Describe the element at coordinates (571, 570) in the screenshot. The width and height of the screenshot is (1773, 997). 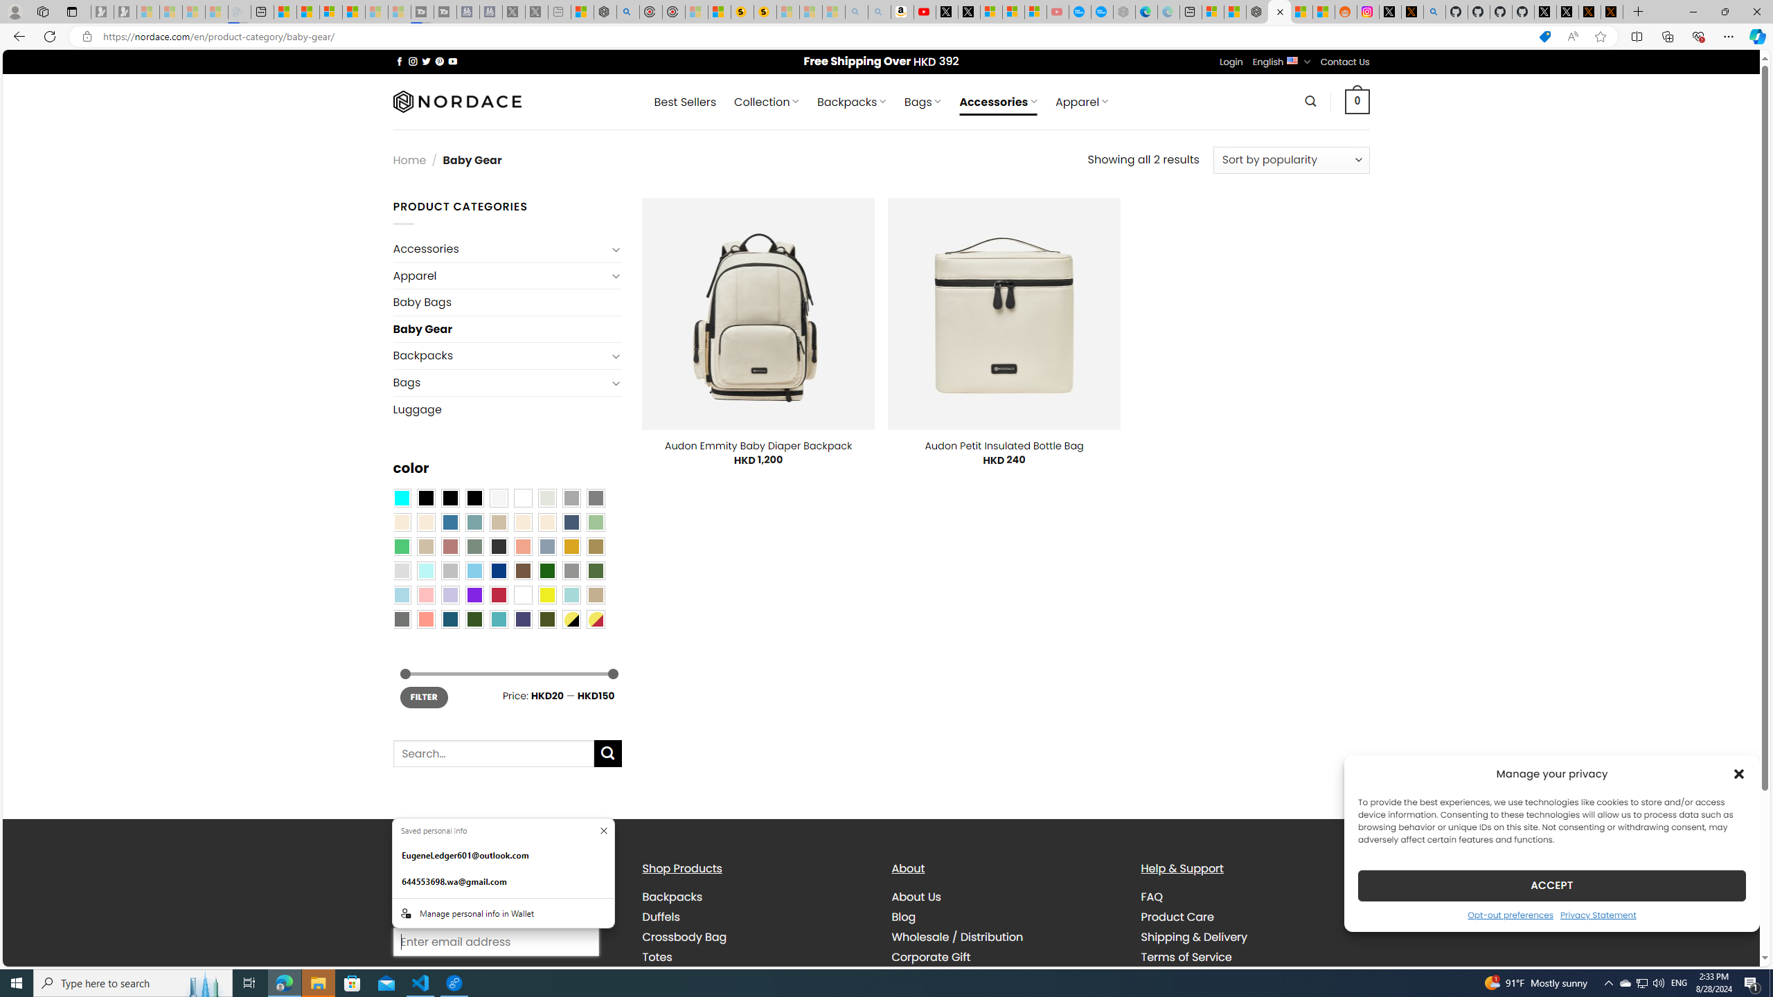
I see `Gray` at that location.